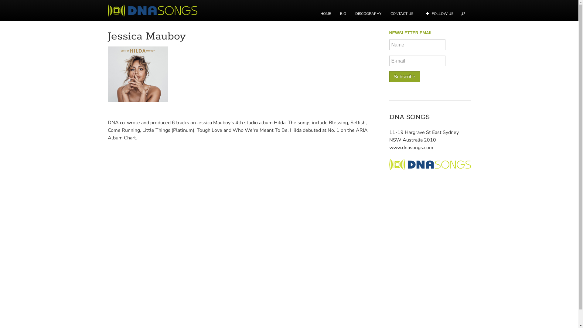 This screenshot has height=328, width=583. I want to click on E-mail, so click(417, 61).